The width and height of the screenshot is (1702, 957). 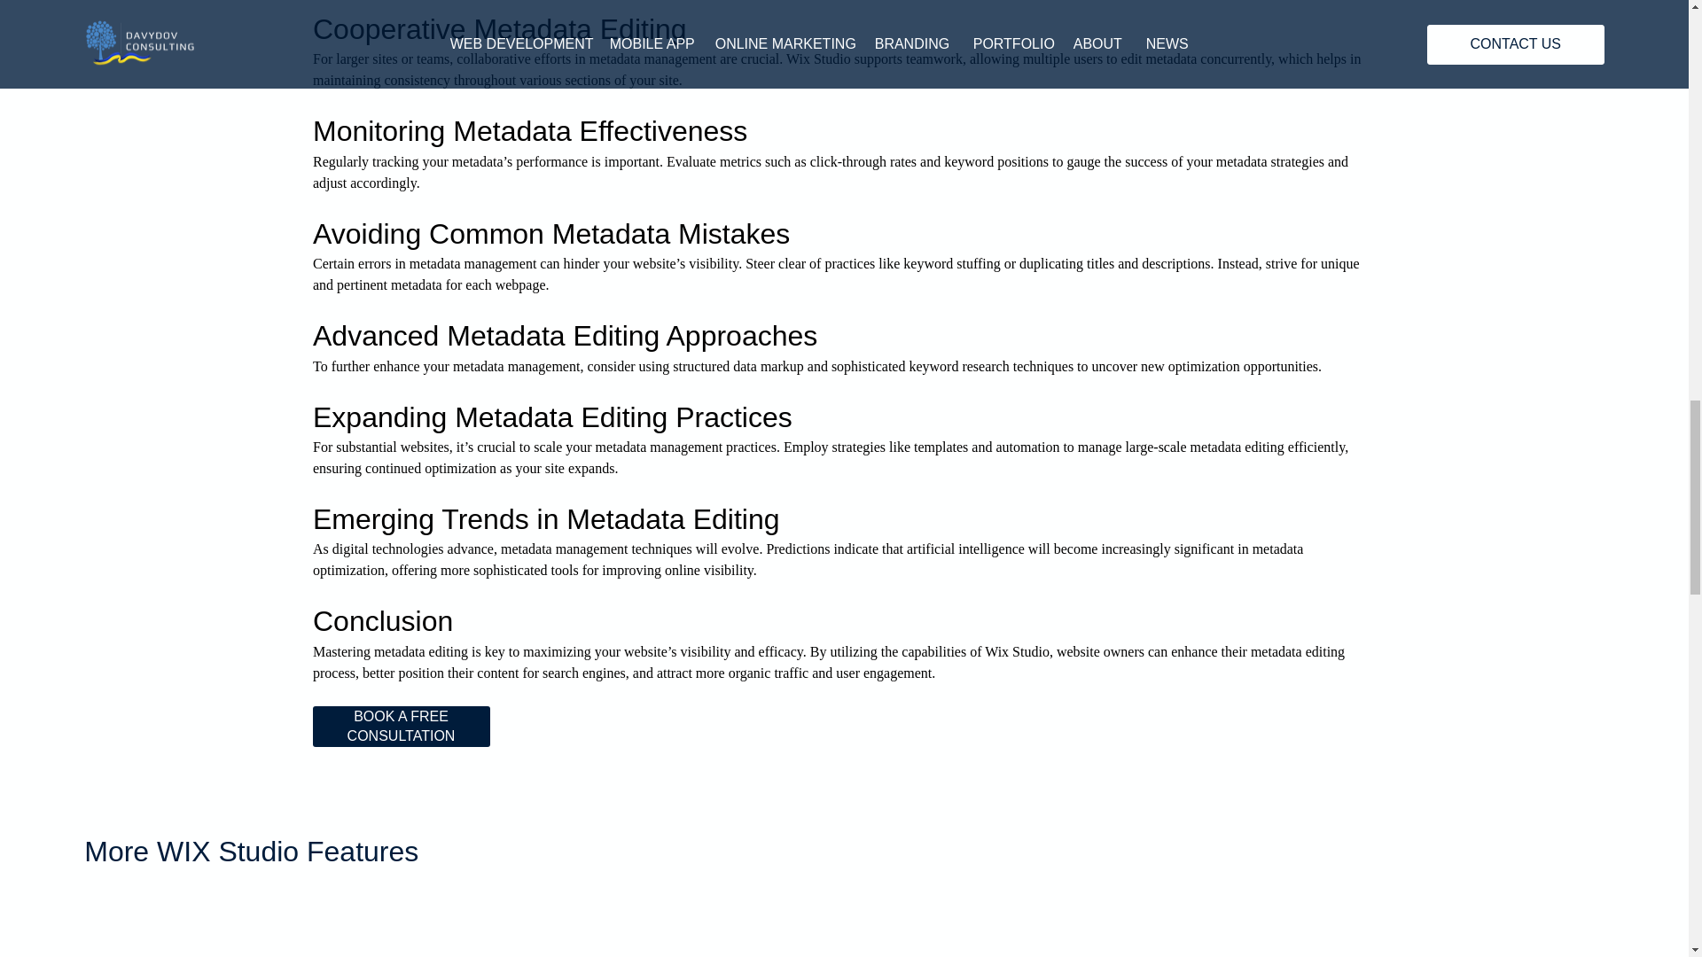 I want to click on BOOK A FREE CONSULTATION, so click(x=401, y=727).